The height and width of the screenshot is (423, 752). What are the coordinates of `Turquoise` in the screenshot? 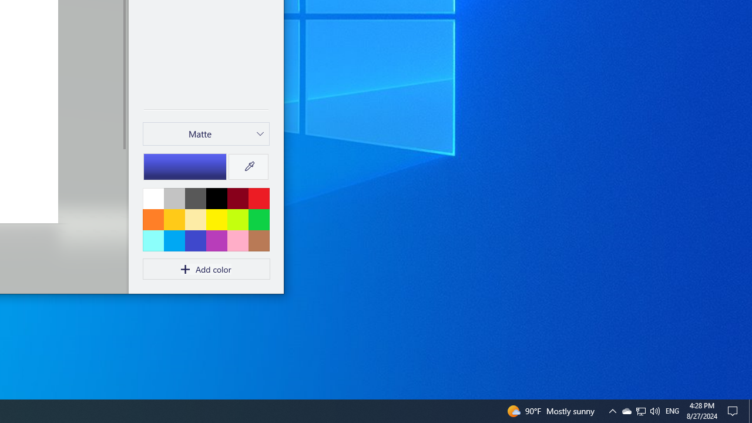 It's located at (174, 240).